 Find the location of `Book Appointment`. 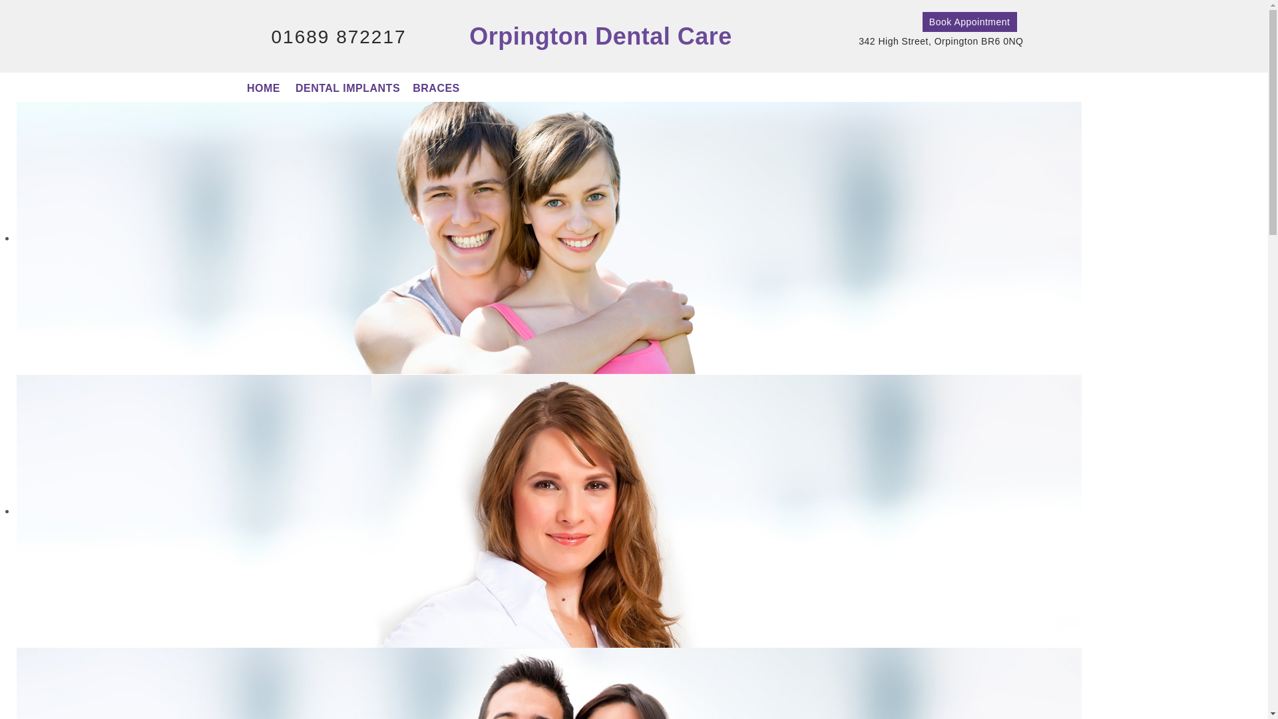

Book Appointment is located at coordinates (970, 21).